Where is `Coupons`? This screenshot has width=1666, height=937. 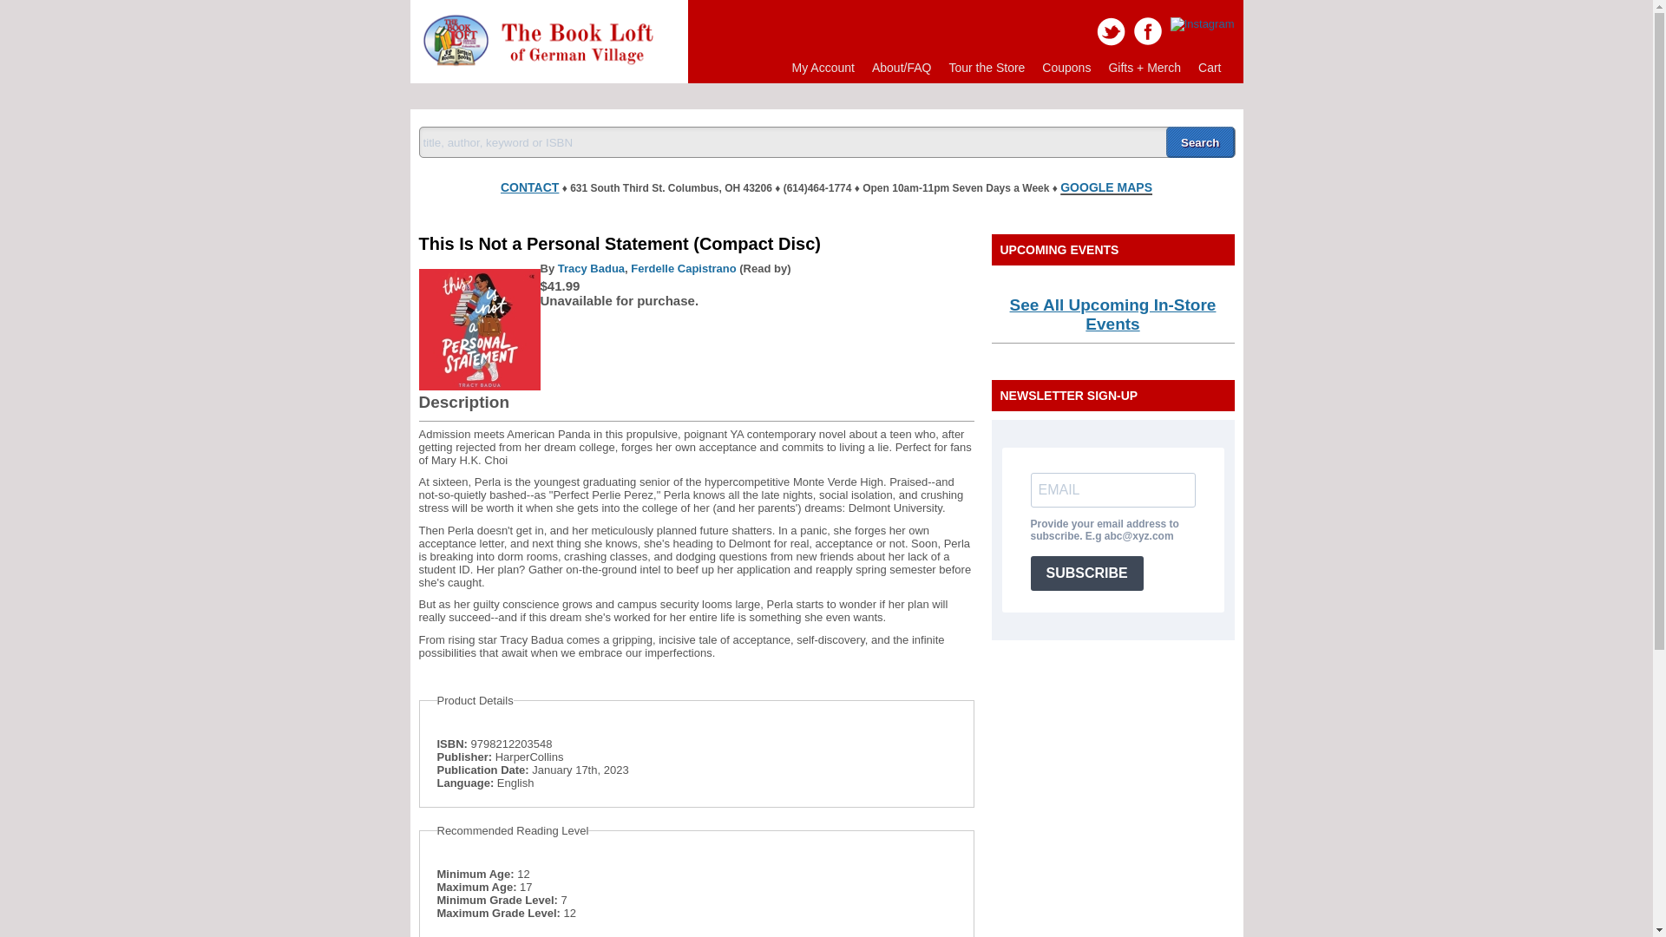 Coupons is located at coordinates (1066, 68).